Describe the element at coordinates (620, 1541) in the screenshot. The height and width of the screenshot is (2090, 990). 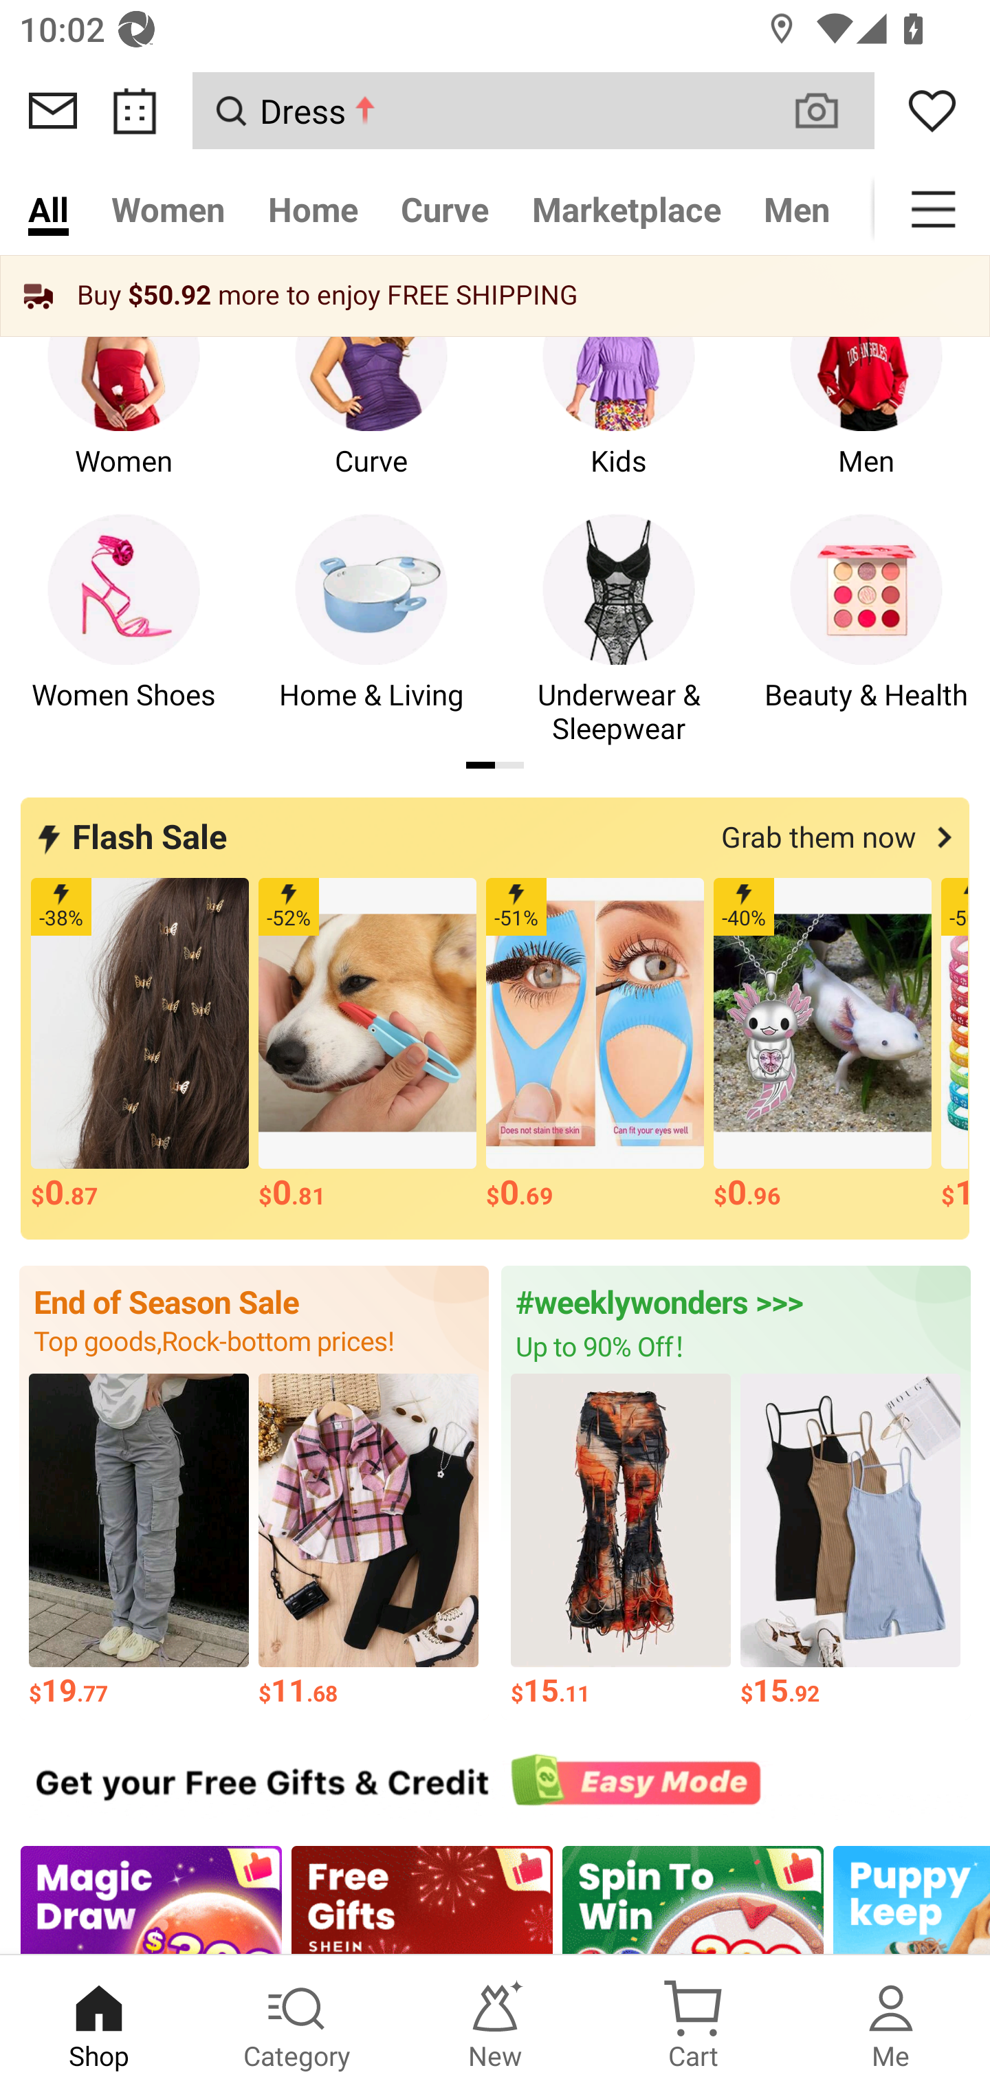
I see `$15.11 Price $15.11` at that location.